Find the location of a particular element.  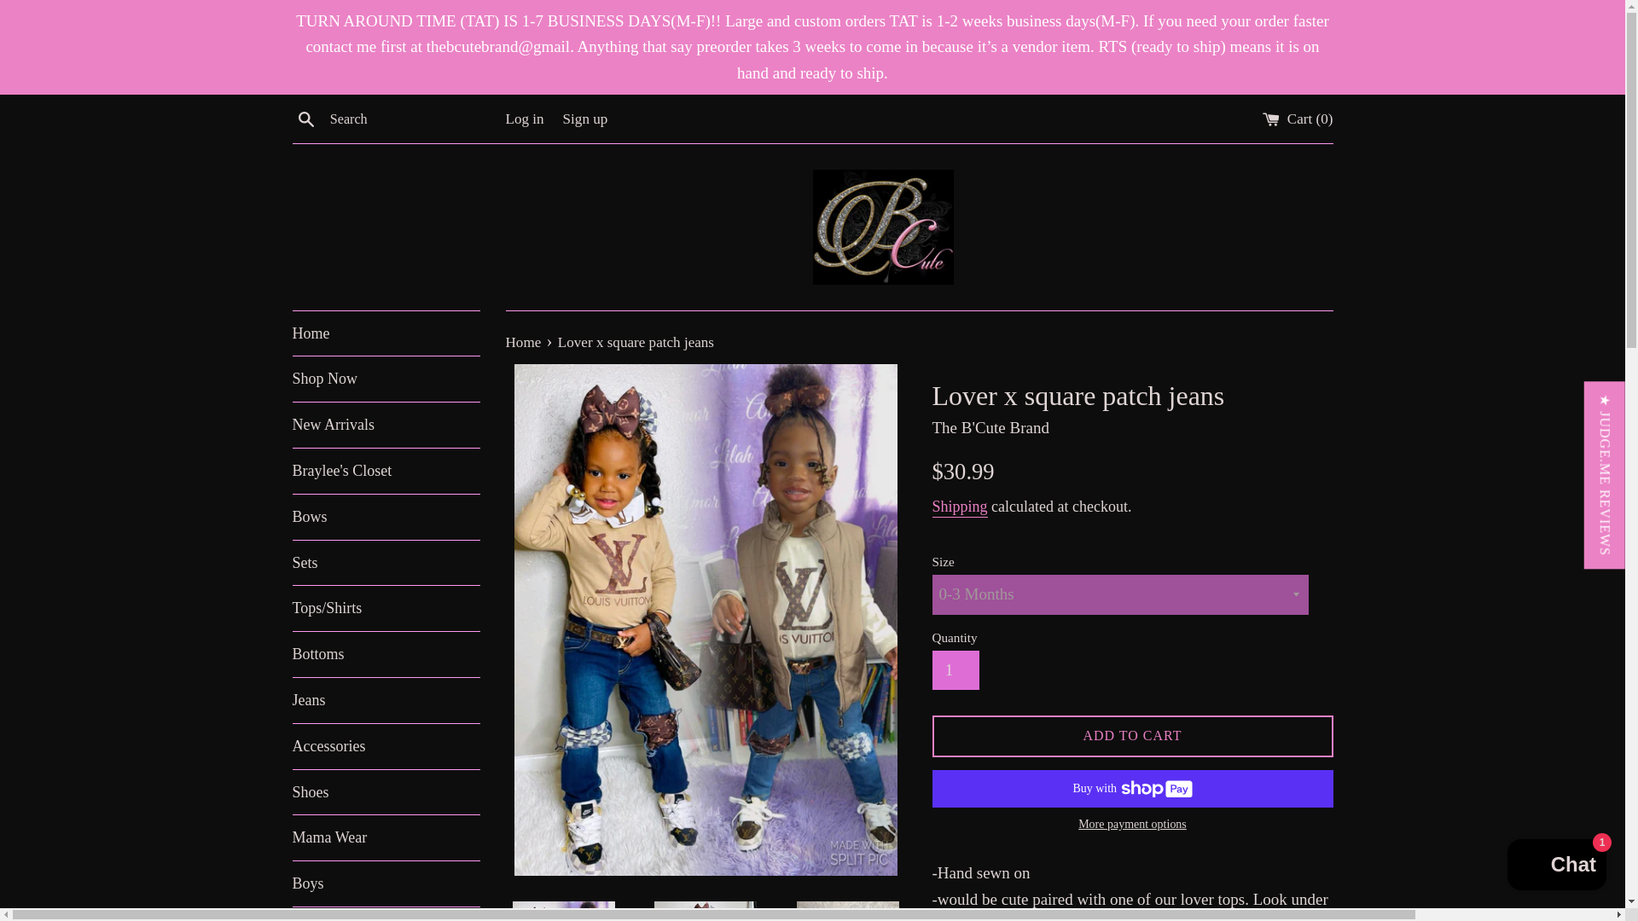

Back to the frontpage is located at coordinates (524, 343).